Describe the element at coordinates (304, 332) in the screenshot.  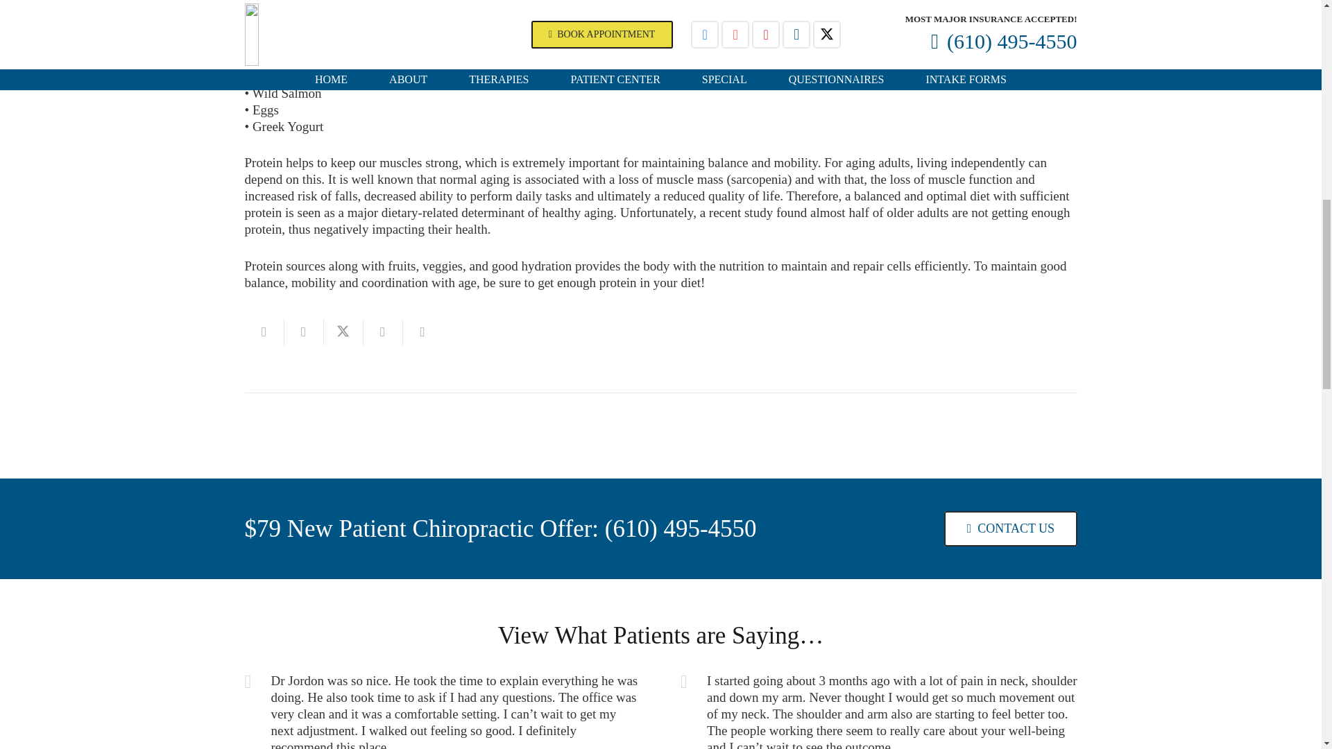
I see `Share this` at that location.